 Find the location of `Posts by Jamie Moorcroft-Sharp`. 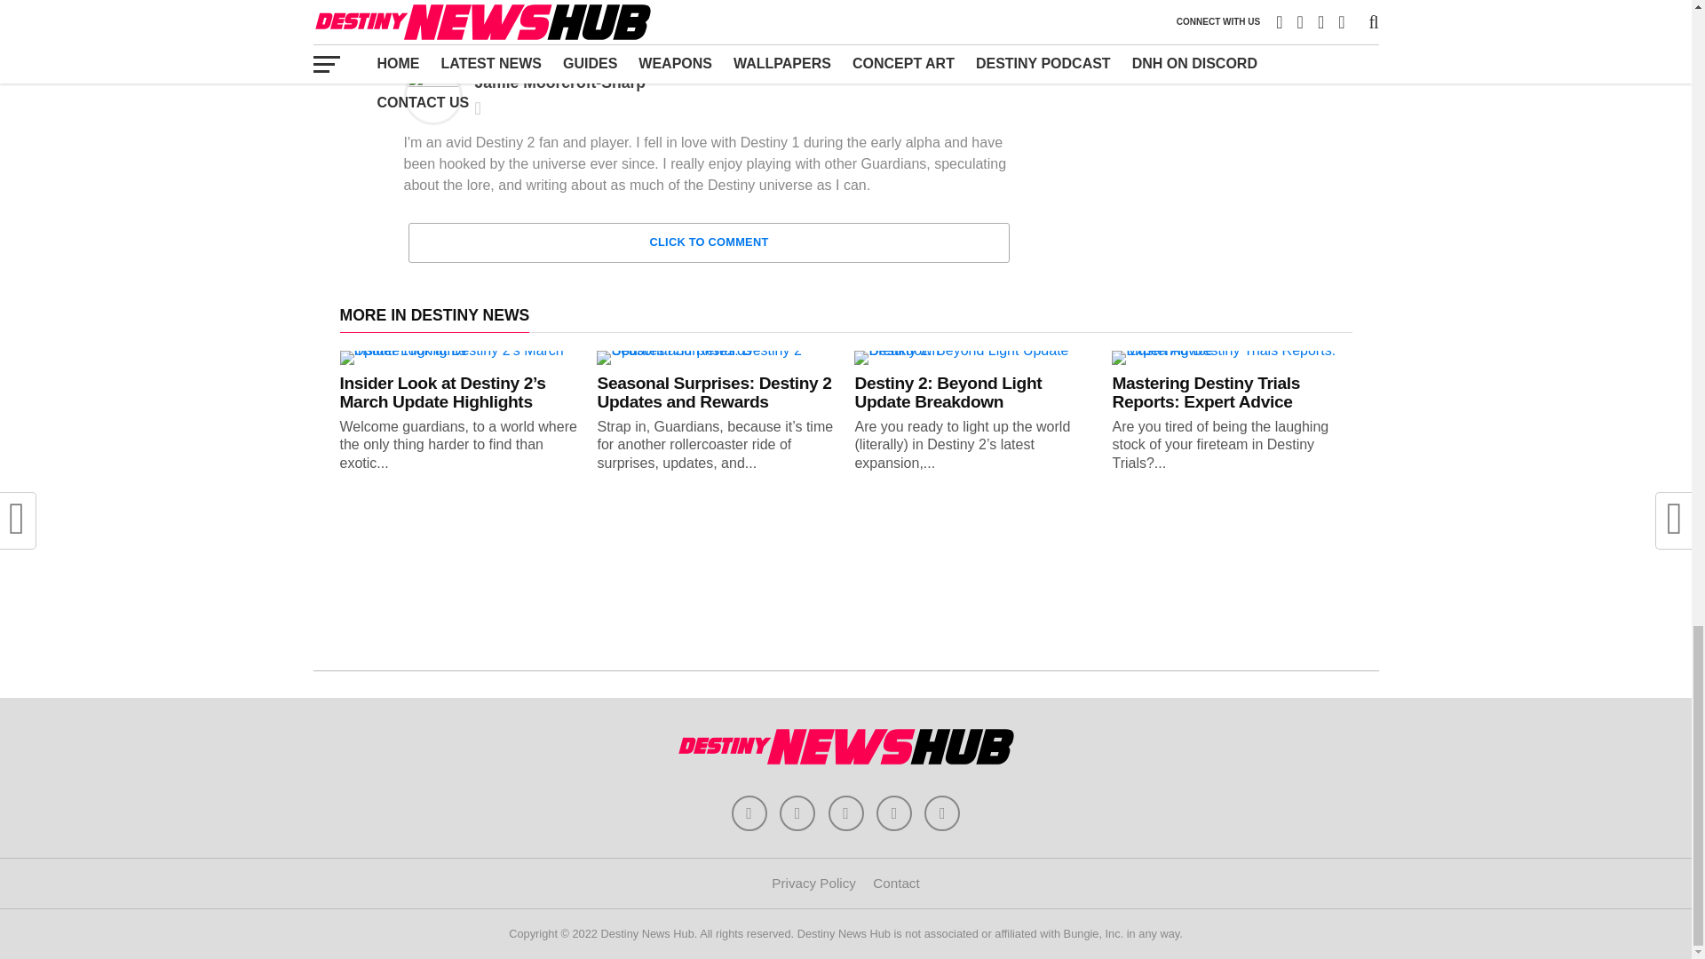

Posts by Jamie Moorcroft-Sharp is located at coordinates (559, 82).